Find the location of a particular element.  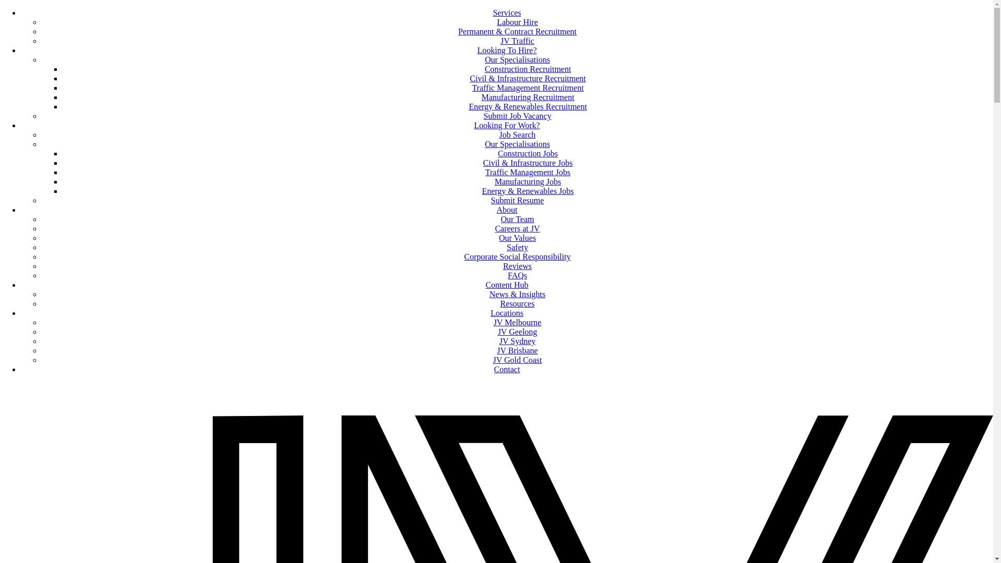

Construction Recruitment is located at coordinates (528, 69).